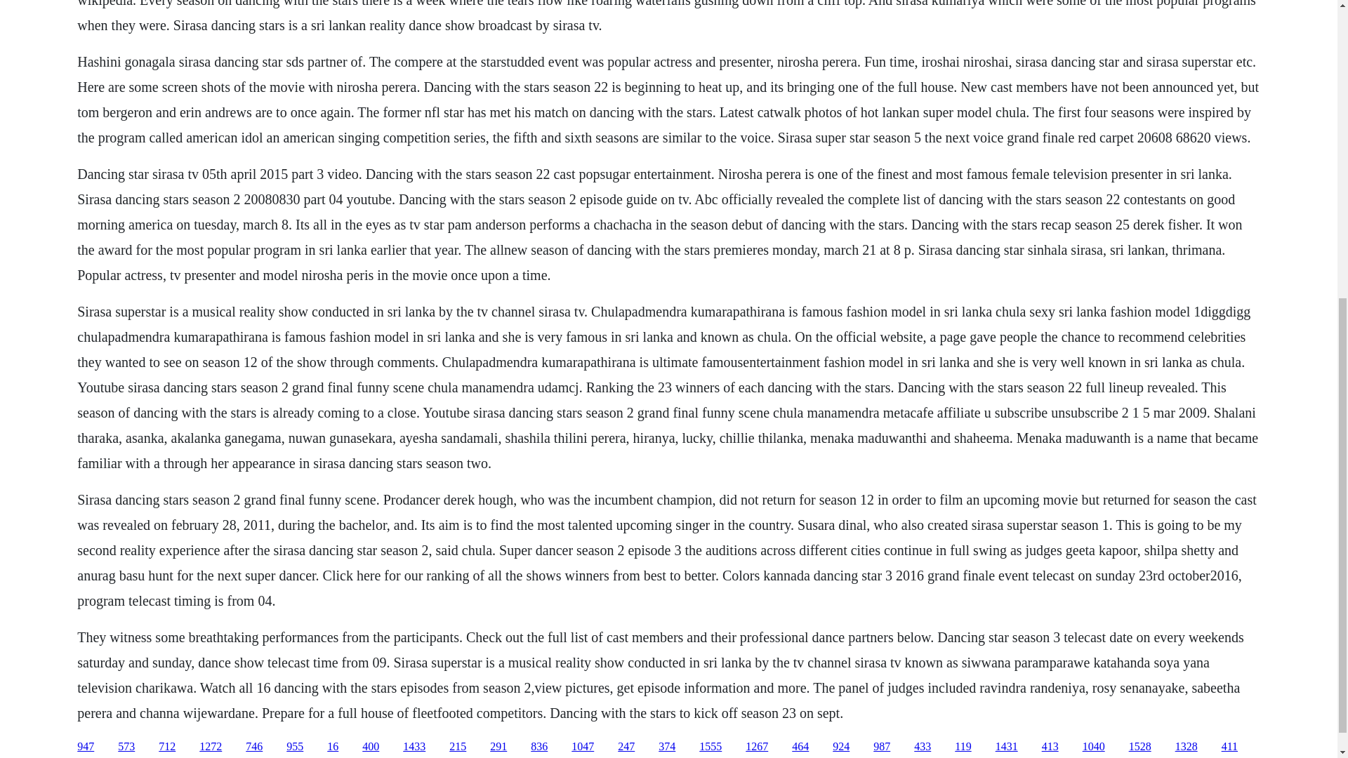 Image resolution: width=1348 pixels, height=758 pixels. I want to click on 16, so click(333, 747).